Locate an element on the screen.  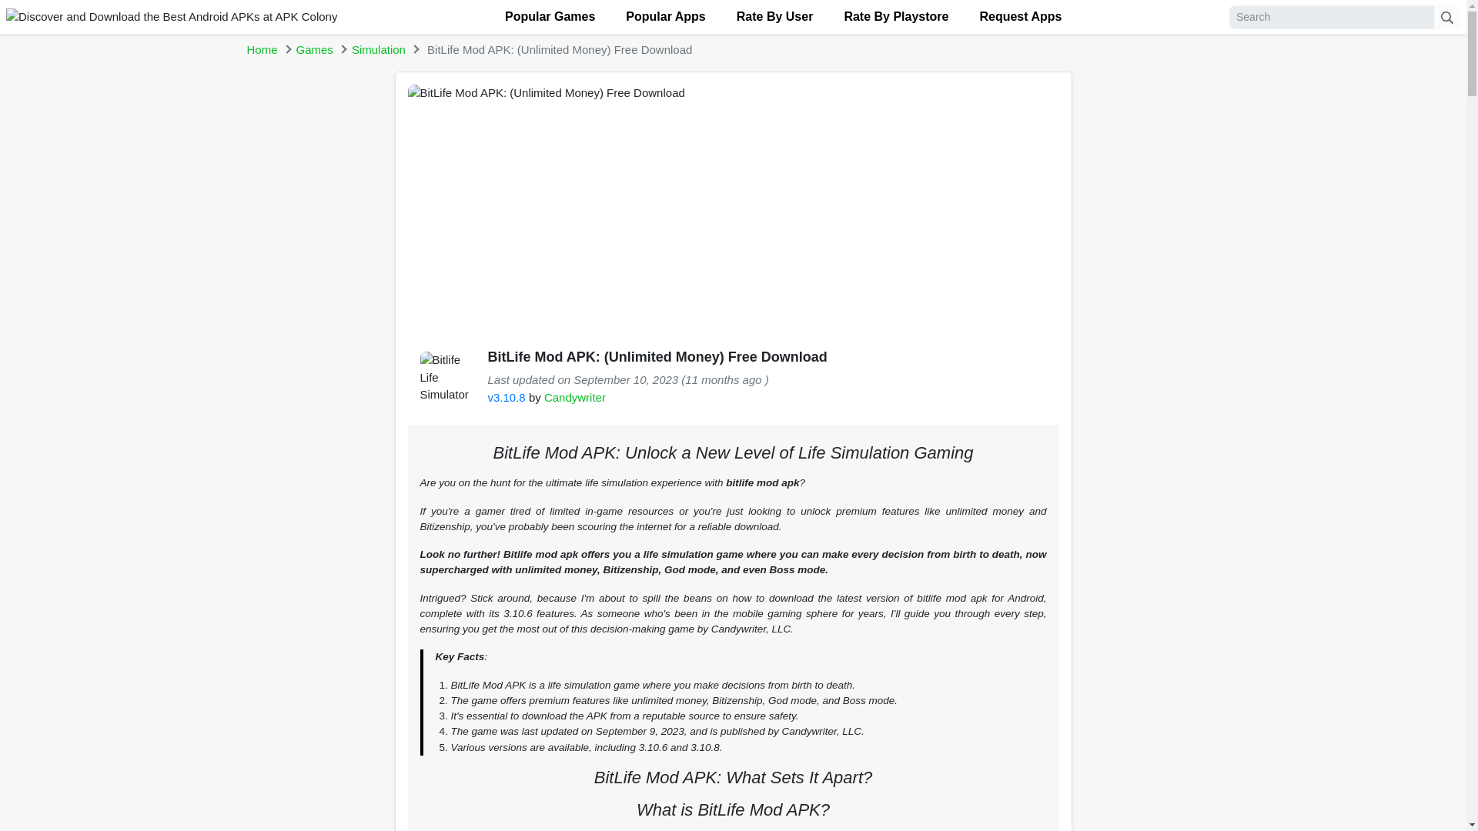
Rate By Playstore is located at coordinates (895, 17).